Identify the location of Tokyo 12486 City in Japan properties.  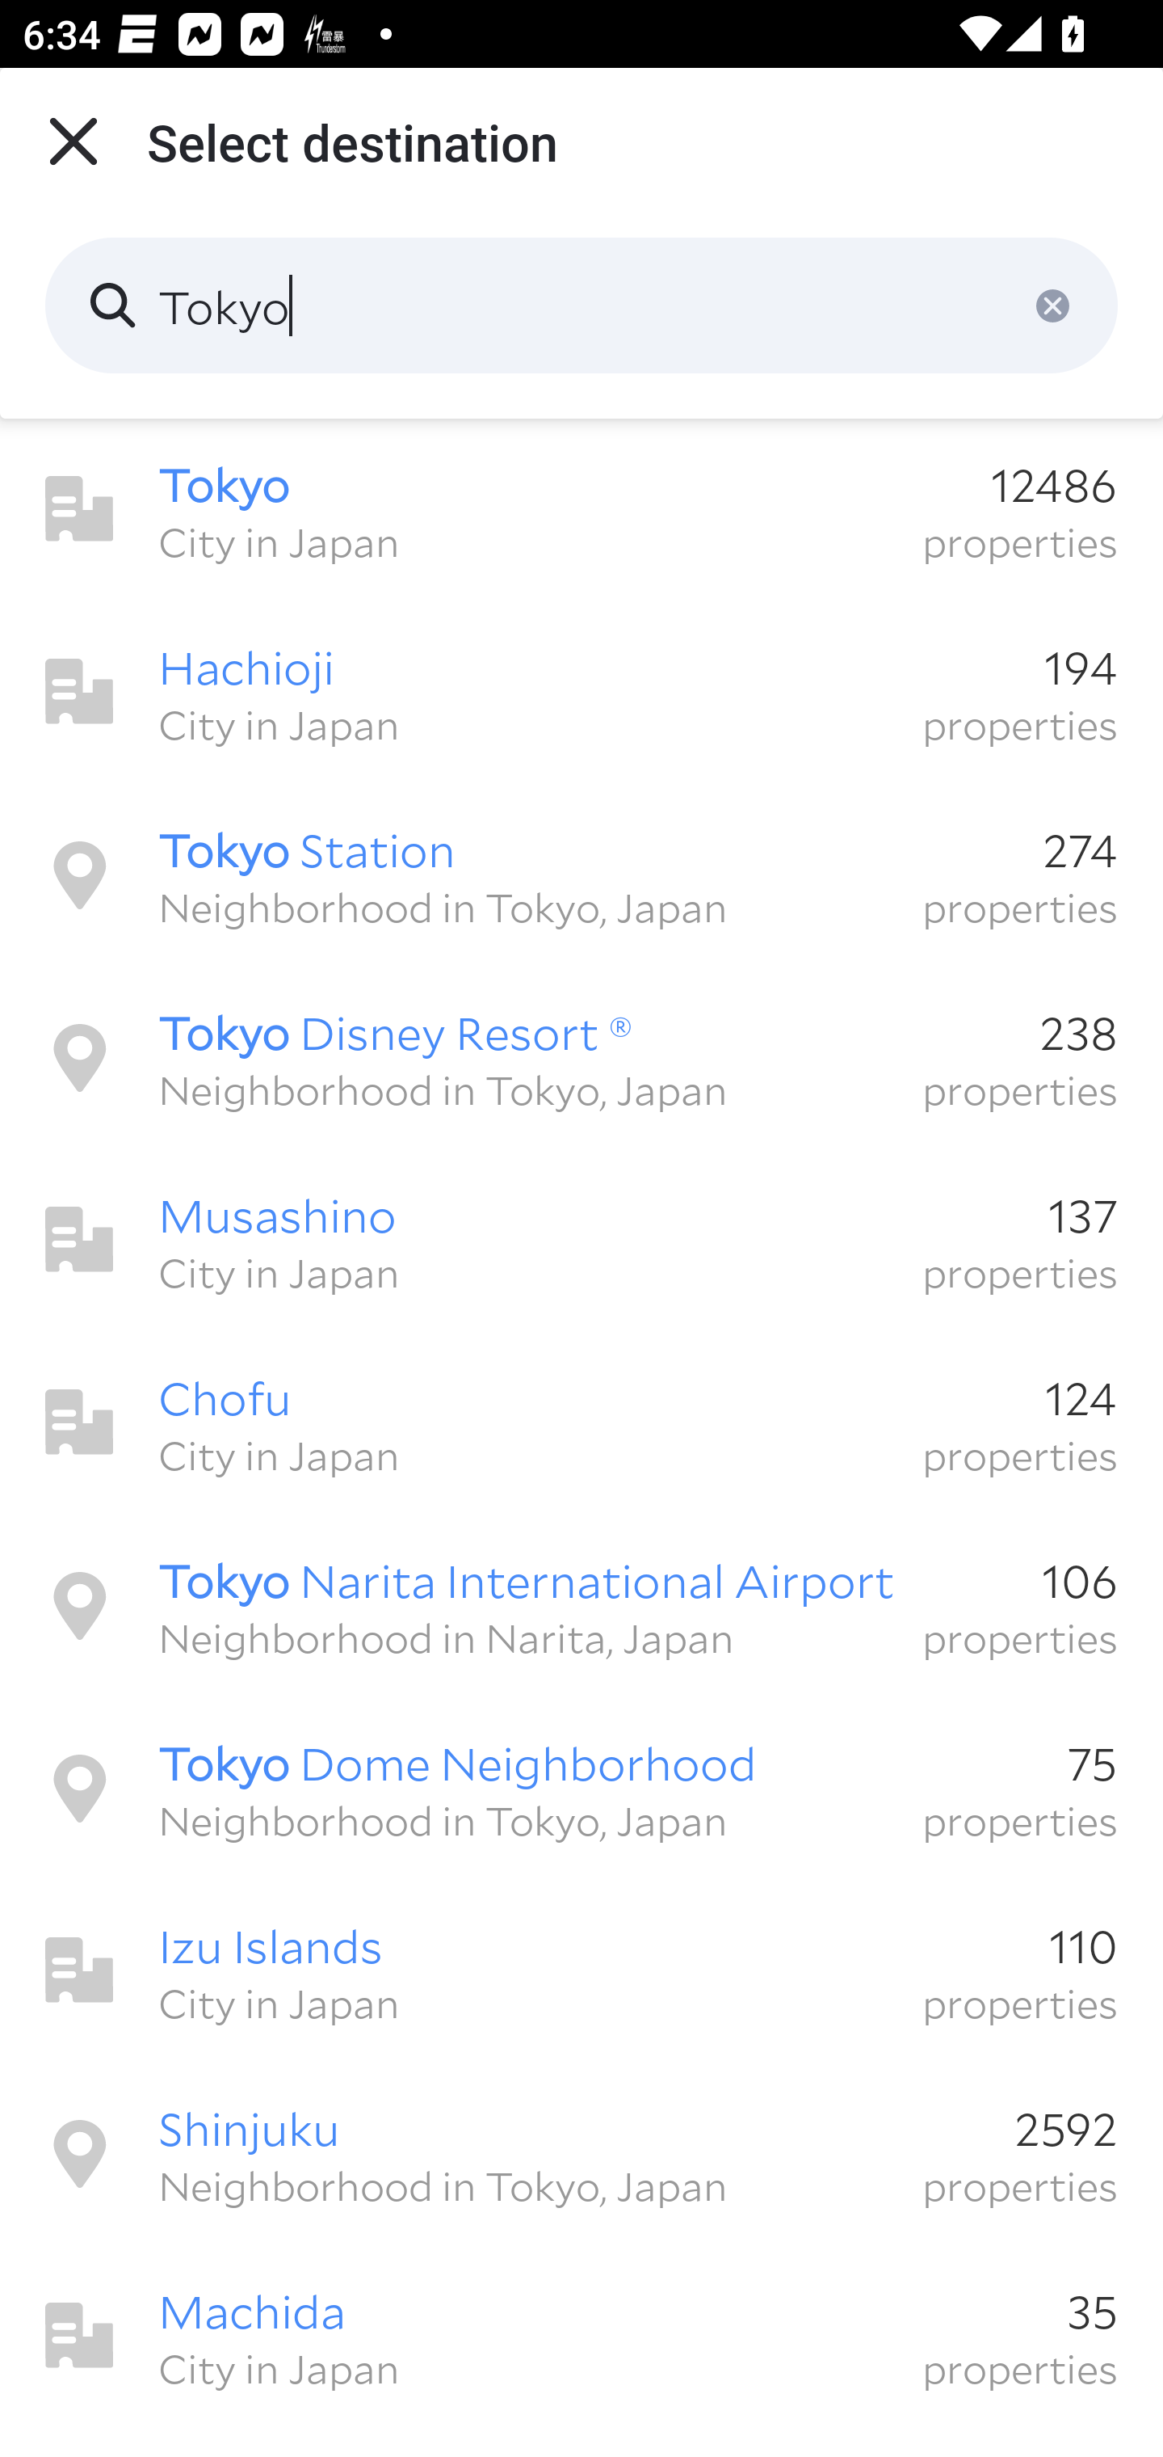
(581, 509).